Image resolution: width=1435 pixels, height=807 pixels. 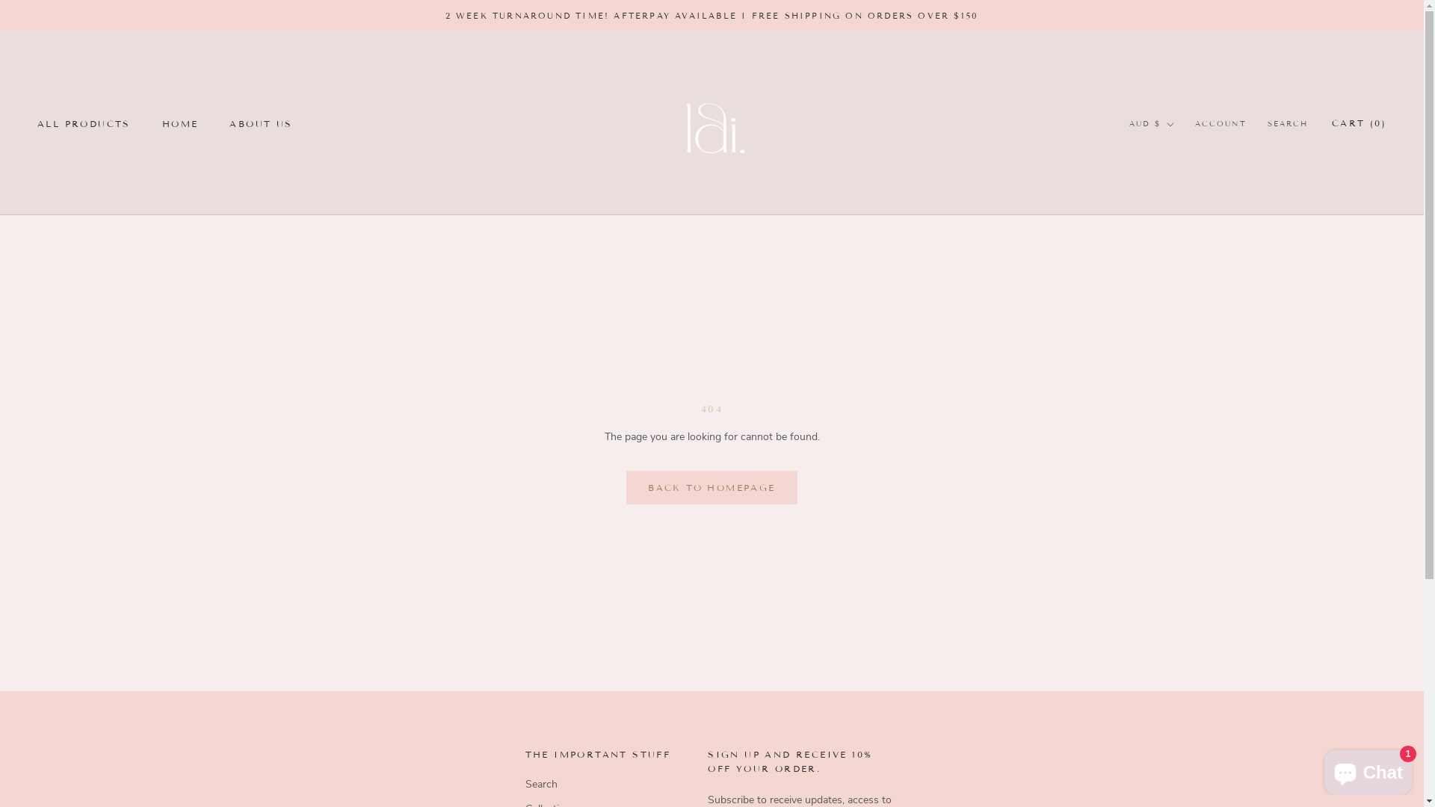 I want to click on BOB, so click(x=1178, y=433).